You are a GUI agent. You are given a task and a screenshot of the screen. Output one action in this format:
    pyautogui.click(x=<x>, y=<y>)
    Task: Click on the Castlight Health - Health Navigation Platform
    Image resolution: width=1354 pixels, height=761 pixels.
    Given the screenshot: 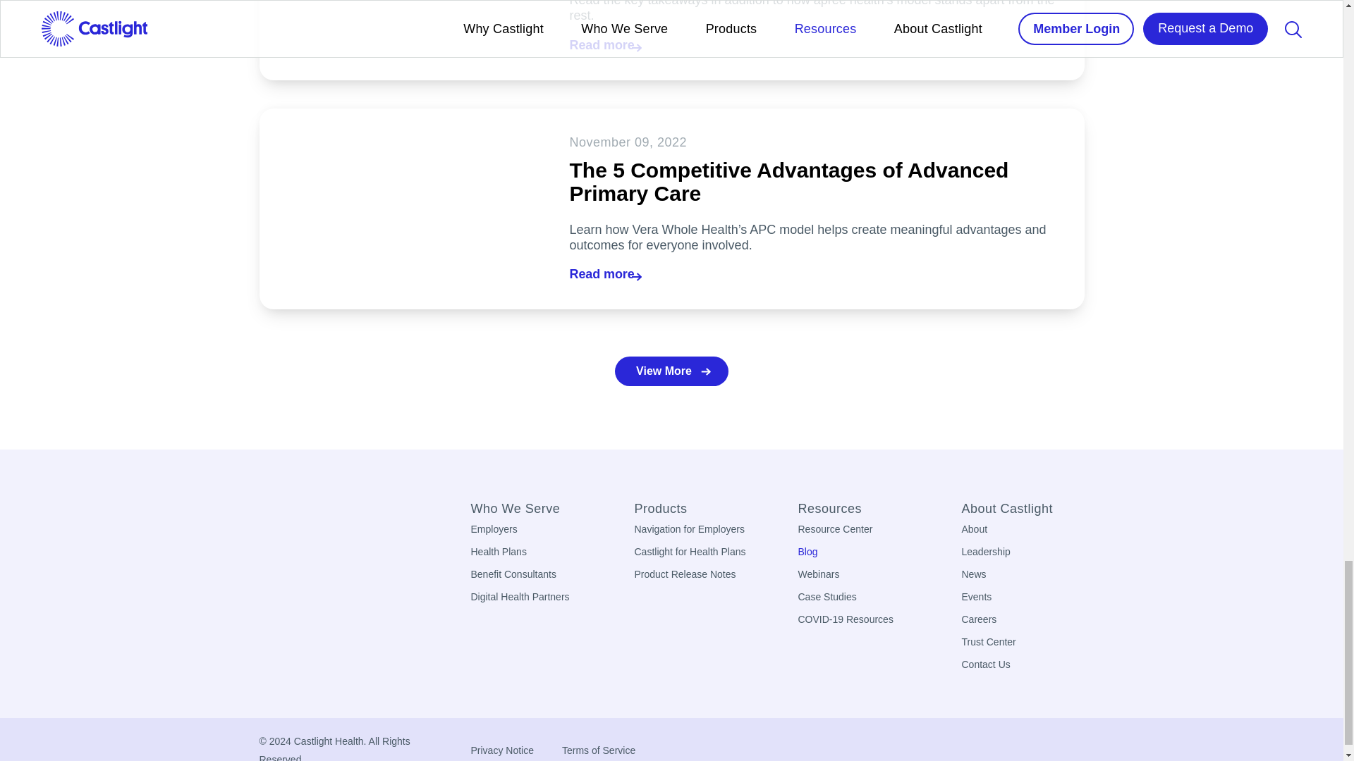 What is the action you would take?
    pyautogui.click(x=283, y=516)
    